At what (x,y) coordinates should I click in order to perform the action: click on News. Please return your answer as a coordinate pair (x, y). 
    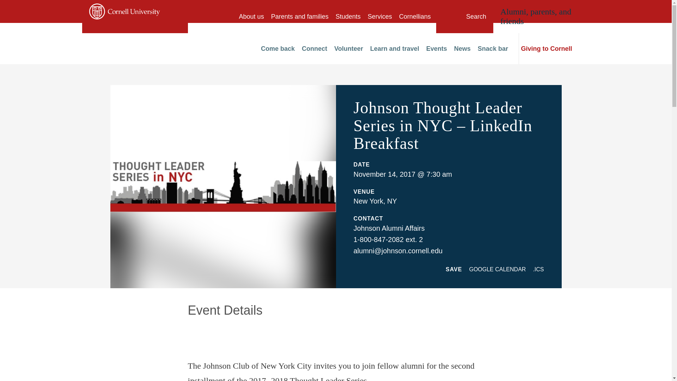
    Looking at the image, I should click on (462, 49).